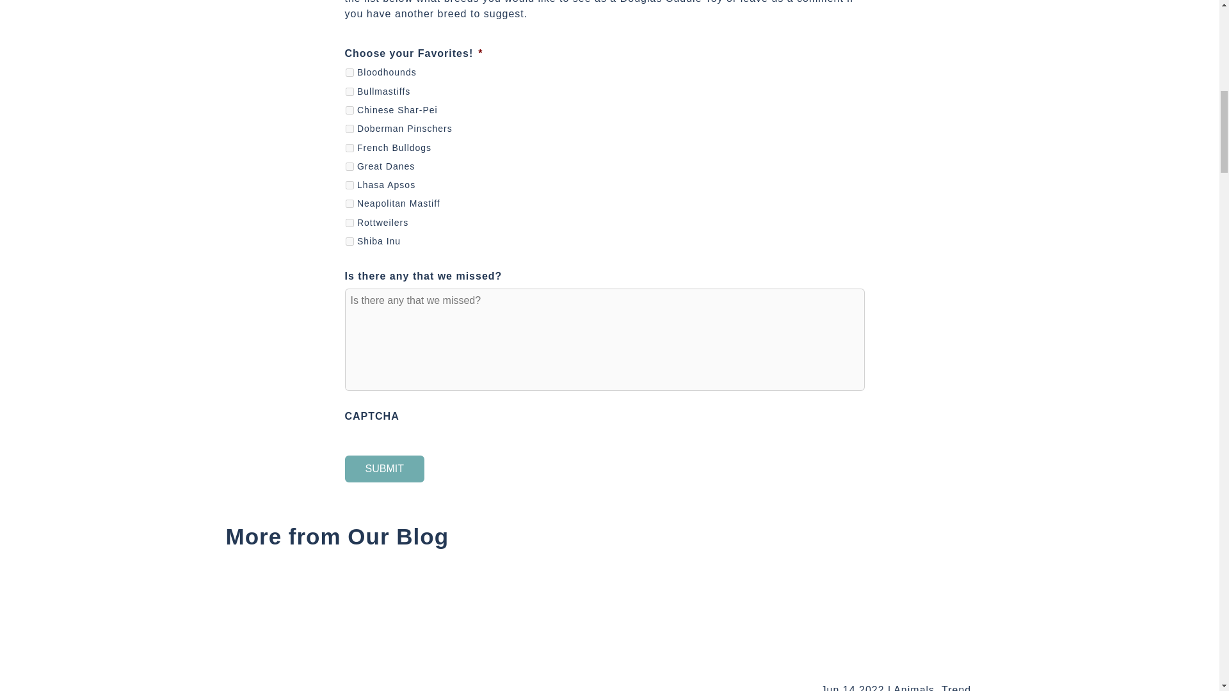  Describe the element at coordinates (349, 223) in the screenshot. I see `Rottweilers` at that location.